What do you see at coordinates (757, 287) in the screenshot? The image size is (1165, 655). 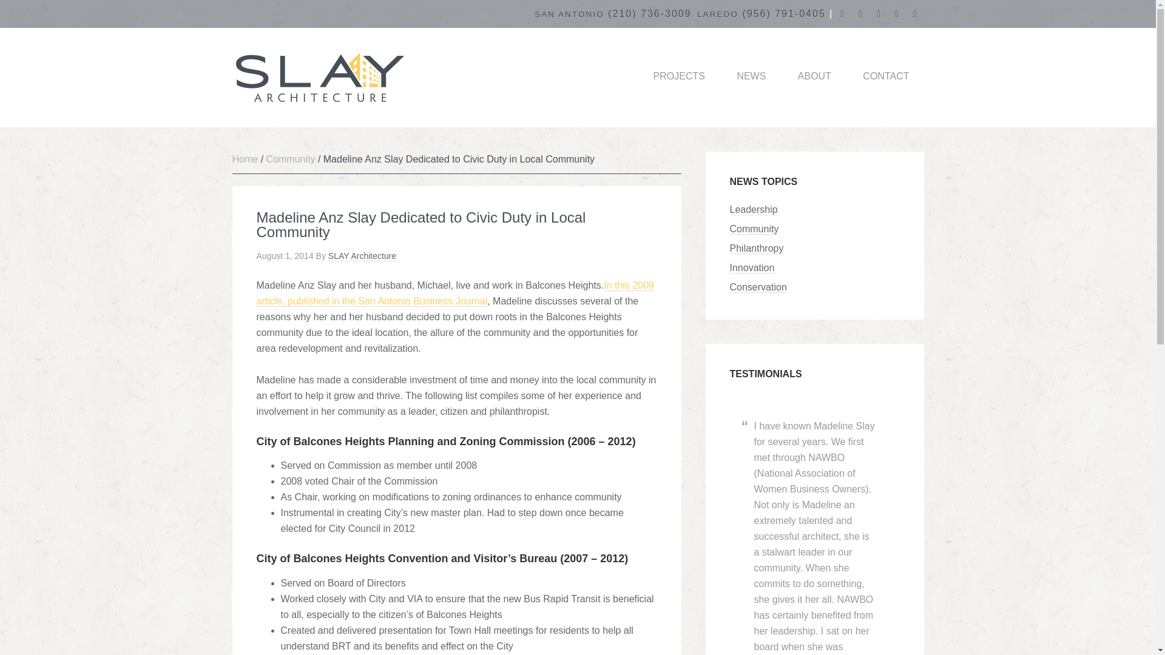 I see `Conservation` at bounding box center [757, 287].